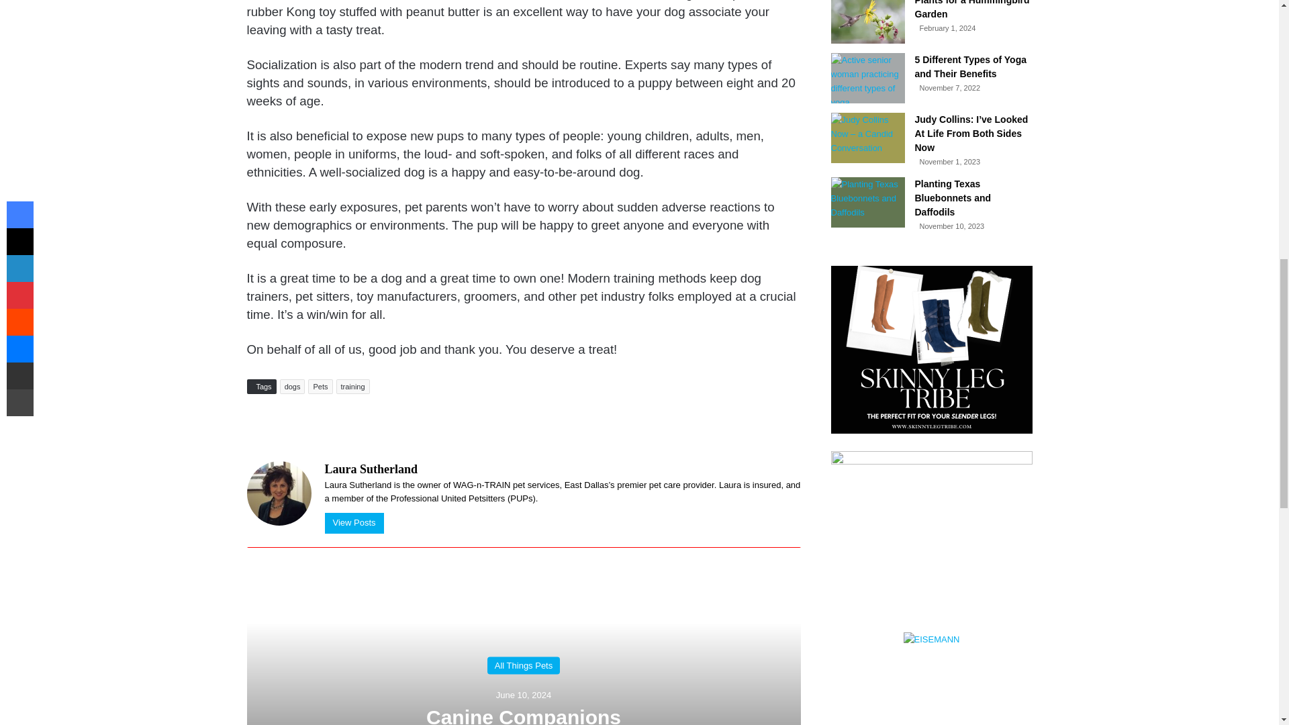 This screenshot has width=1289, height=725. What do you see at coordinates (867, 78) in the screenshot?
I see `5 Different Types of Yoga and Their Benefits 9` at bounding box center [867, 78].